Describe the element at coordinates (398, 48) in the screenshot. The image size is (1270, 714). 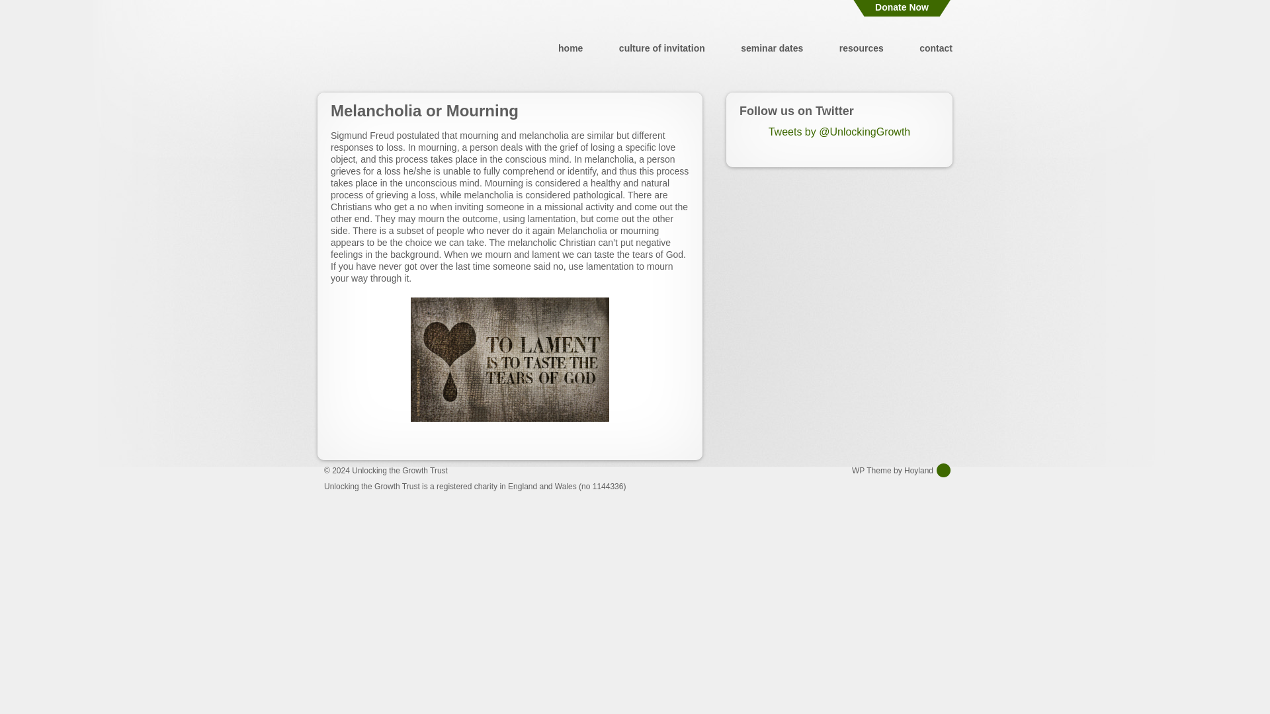
I see `Unlocking the Growth` at that location.